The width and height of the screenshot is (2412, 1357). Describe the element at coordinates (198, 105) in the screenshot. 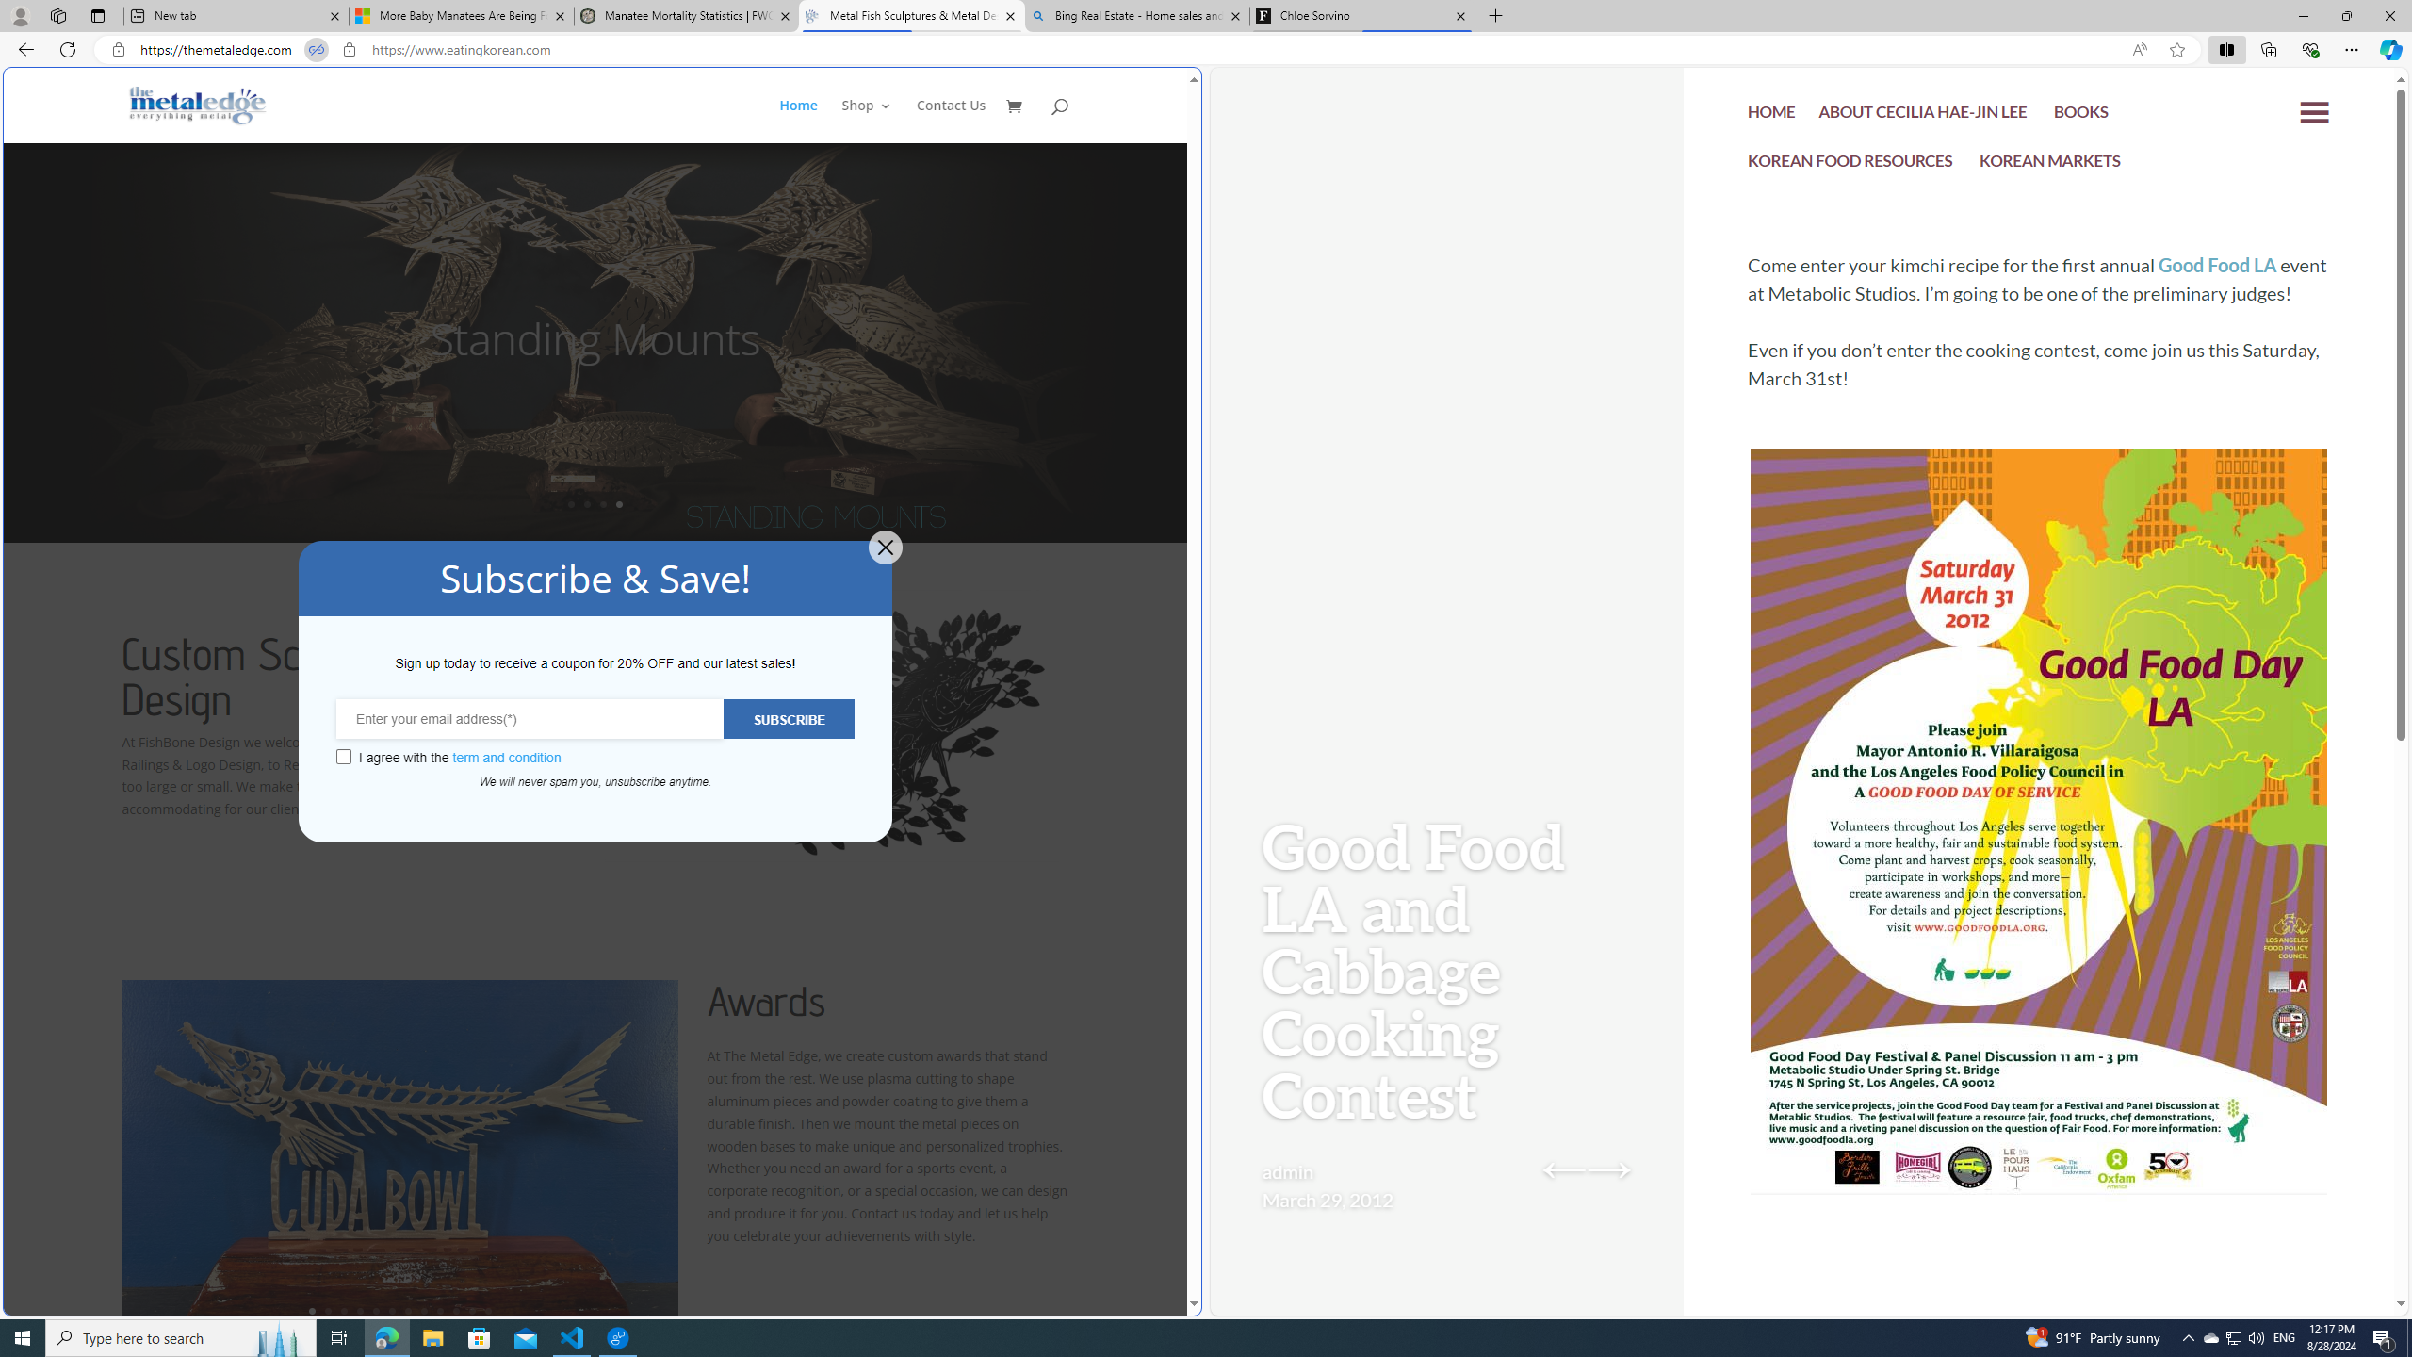

I see `Metal Fish Sculptures & Metal Designs` at that location.